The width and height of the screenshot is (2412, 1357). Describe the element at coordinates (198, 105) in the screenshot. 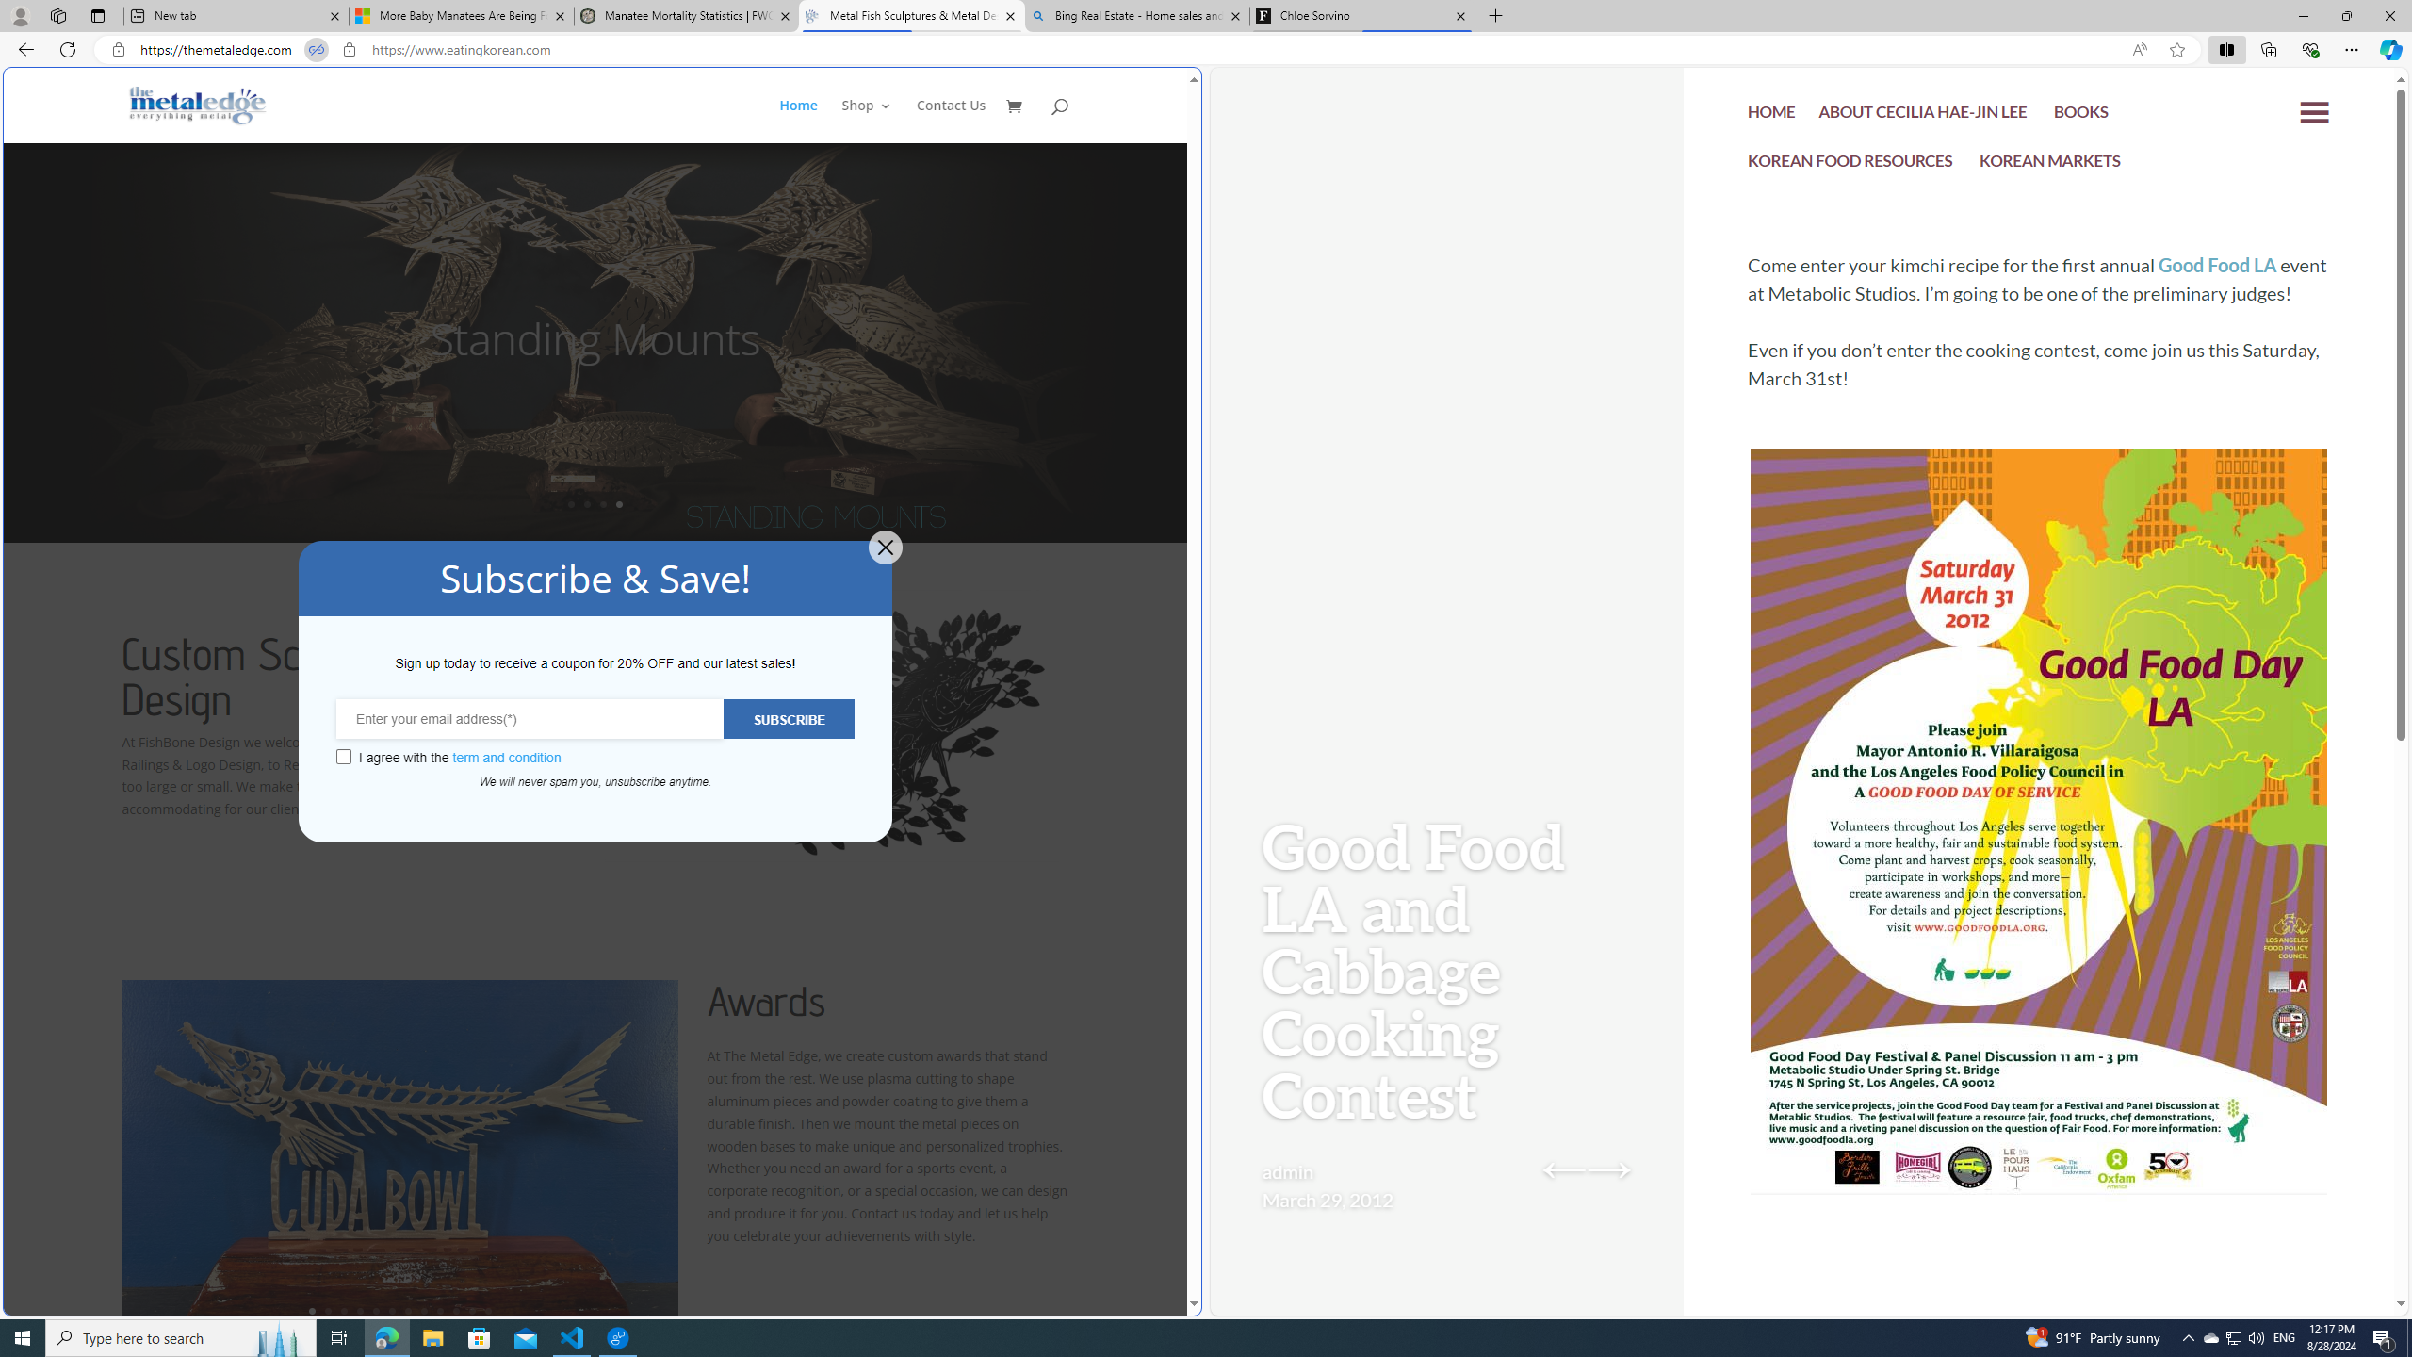

I see `Metal Fish Sculptures & Metal Designs` at that location.